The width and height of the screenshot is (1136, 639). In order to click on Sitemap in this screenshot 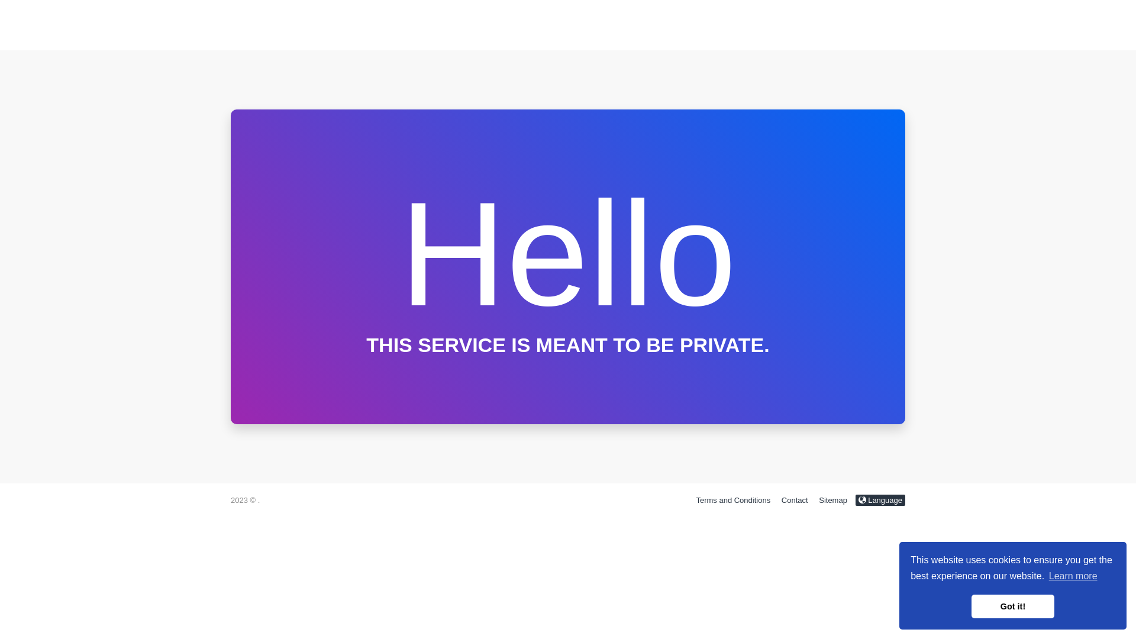, I will do `click(833, 501)`.